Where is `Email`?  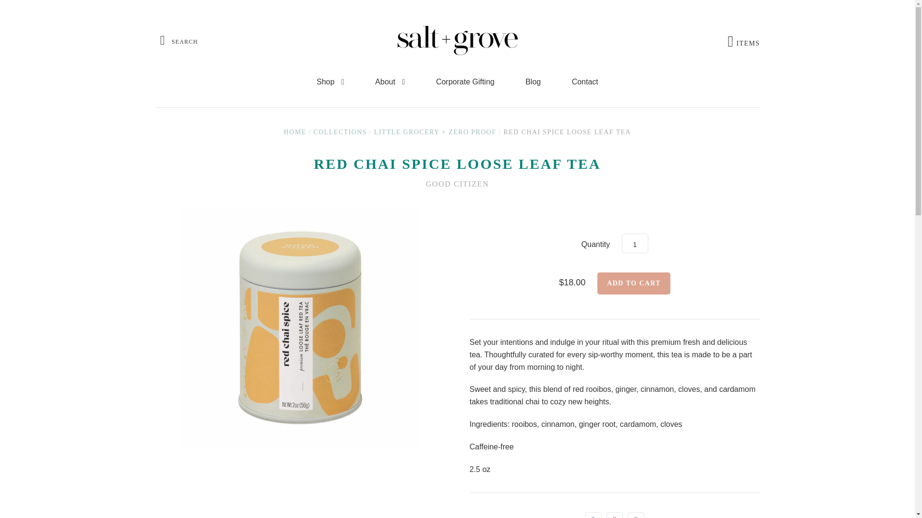
Email is located at coordinates (634, 283).